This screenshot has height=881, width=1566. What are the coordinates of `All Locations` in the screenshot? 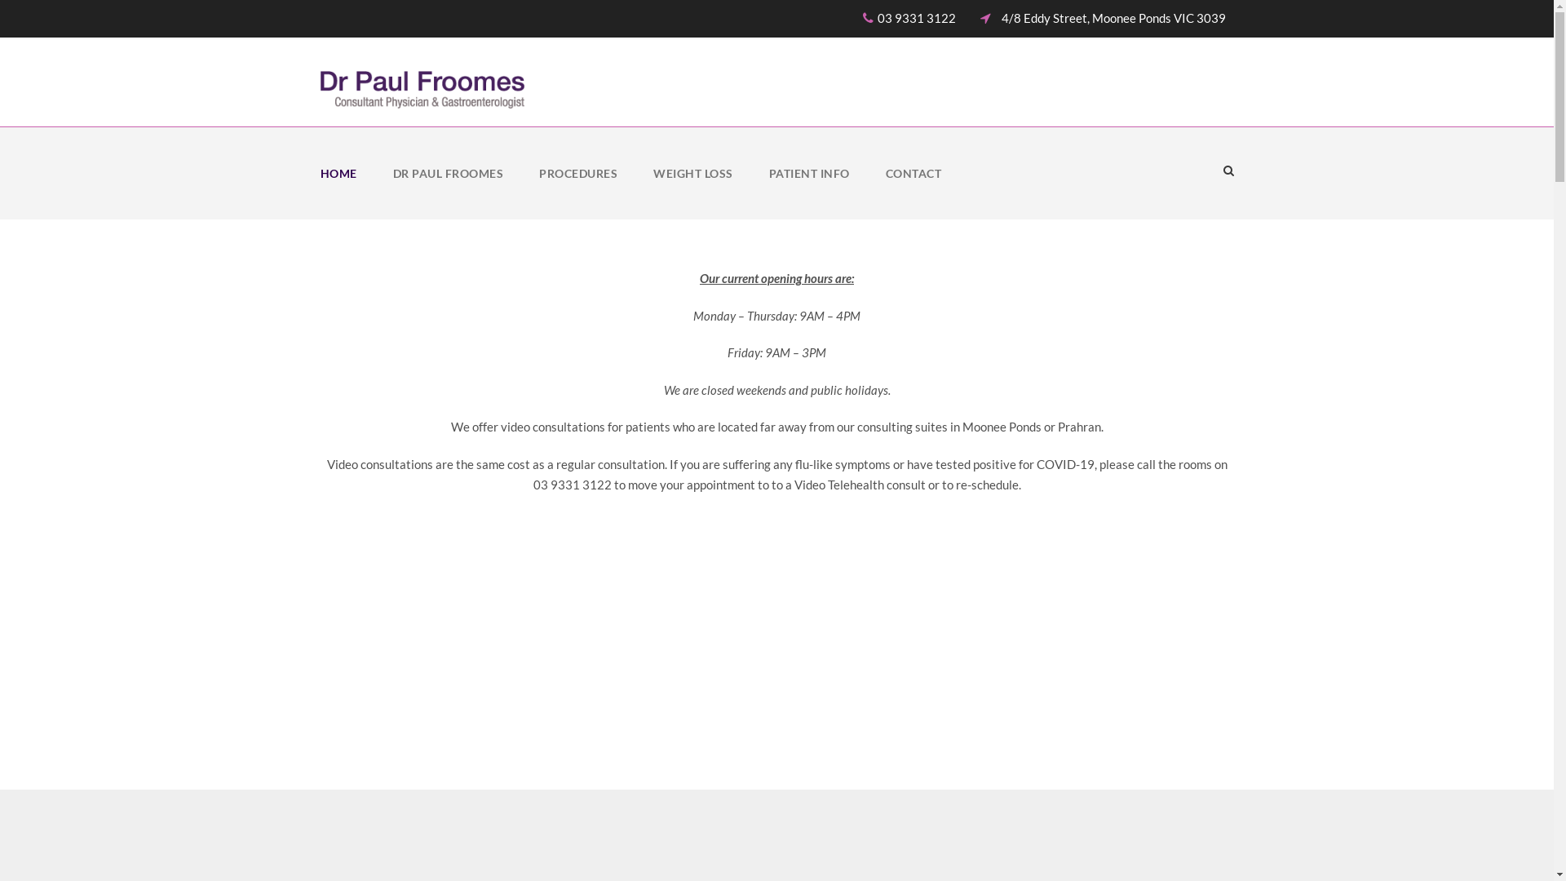 It's located at (369, 741).